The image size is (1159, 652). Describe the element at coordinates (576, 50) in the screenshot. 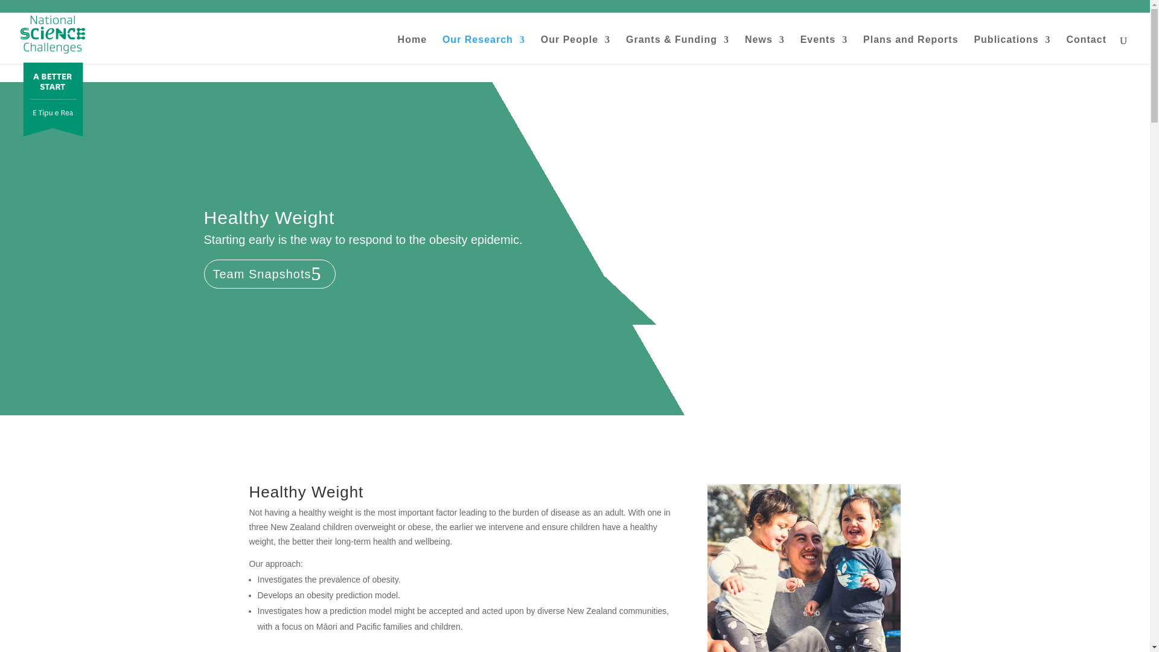

I see `Our People` at that location.